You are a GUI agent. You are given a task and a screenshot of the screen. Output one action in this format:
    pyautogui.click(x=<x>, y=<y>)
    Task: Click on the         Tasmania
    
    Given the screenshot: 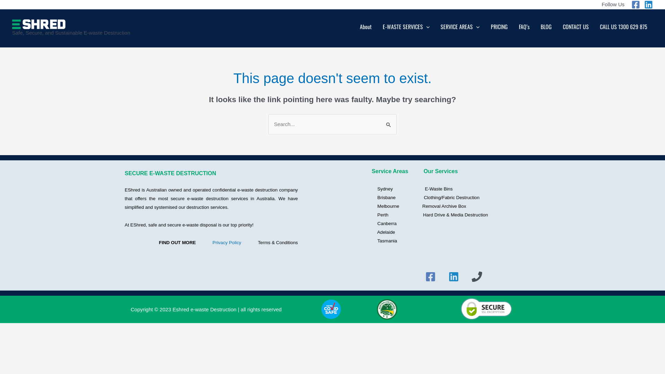 What is the action you would take?
    pyautogui.click(x=382, y=241)
    